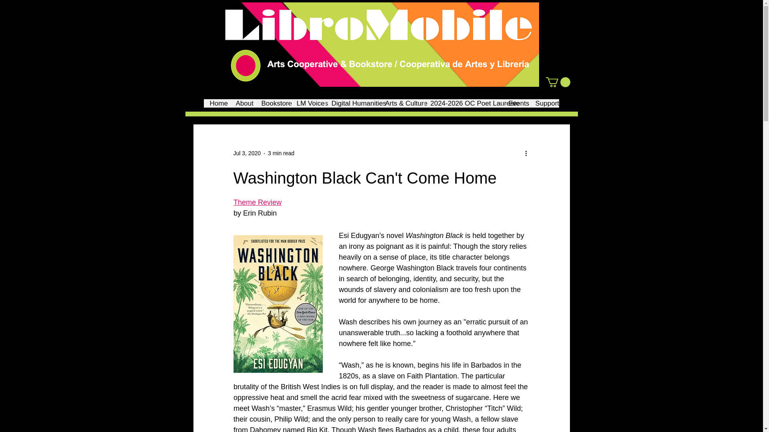 Image resolution: width=769 pixels, height=432 pixels. What do you see at coordinates (515, 103) in the screenshot?
I see `Events` at bounding box center [515, 103].